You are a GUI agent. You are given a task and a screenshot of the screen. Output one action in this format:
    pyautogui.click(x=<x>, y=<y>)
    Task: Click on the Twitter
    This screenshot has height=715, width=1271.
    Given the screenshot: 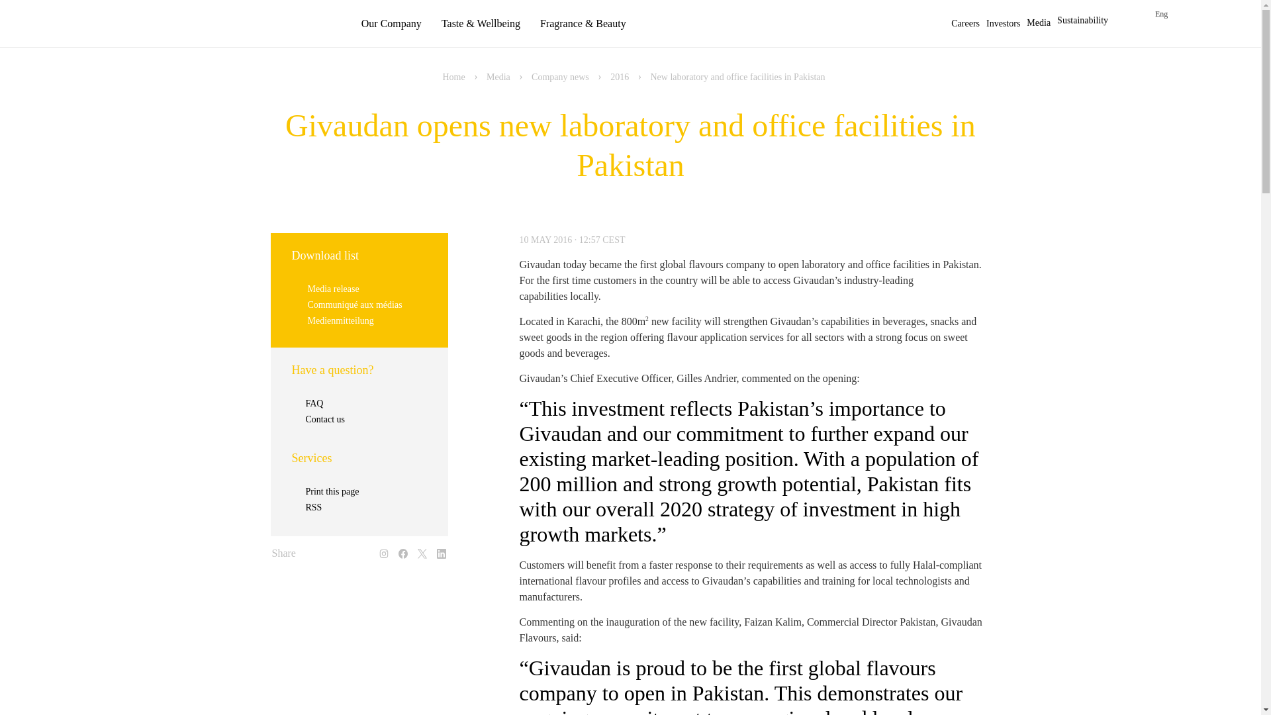 What is the action you would take?
    pyautogui.click(x=422, y=549)
    